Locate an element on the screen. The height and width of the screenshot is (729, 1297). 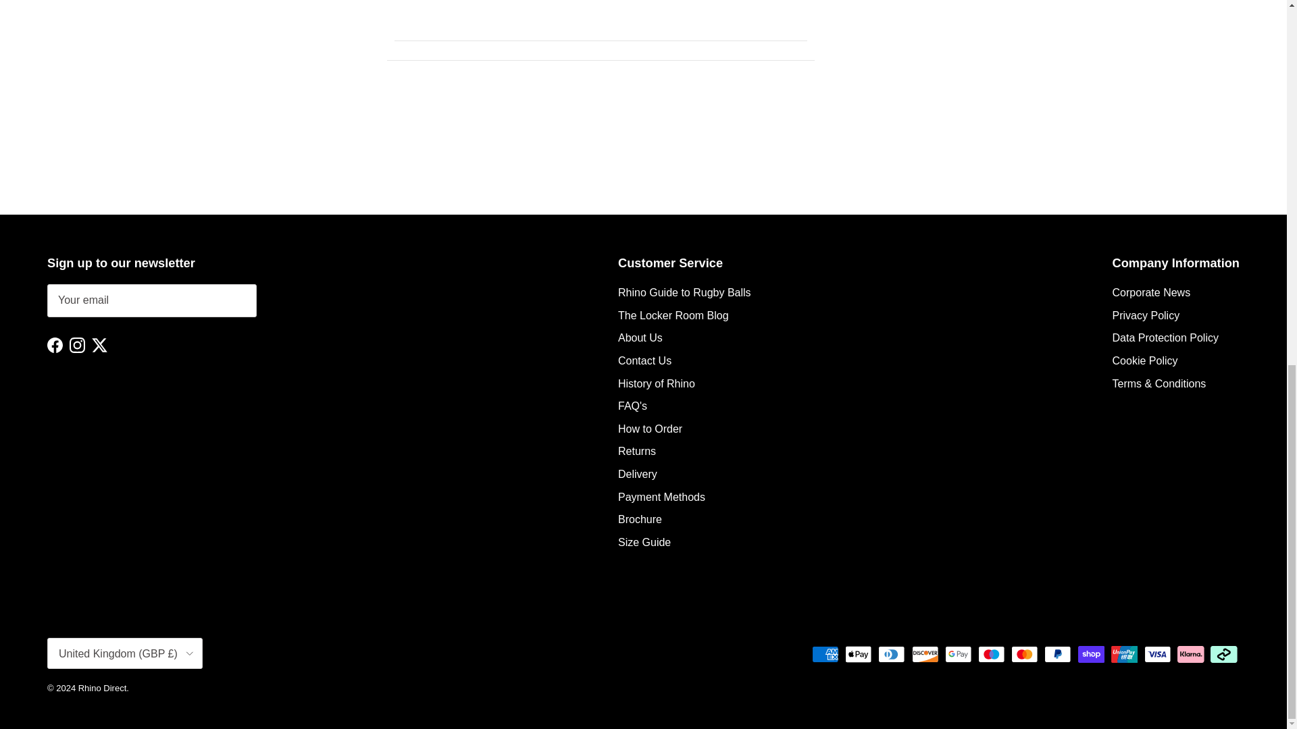
Klarna is located at coordinates (1190, 653).